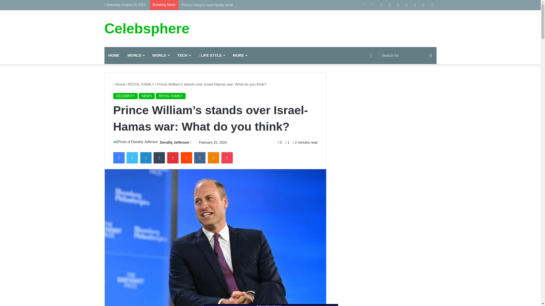 This screenshot has height=306, width=545. Describe the element at coordinates (118, 158) in the screenshot. I see `Facebook` at that location.